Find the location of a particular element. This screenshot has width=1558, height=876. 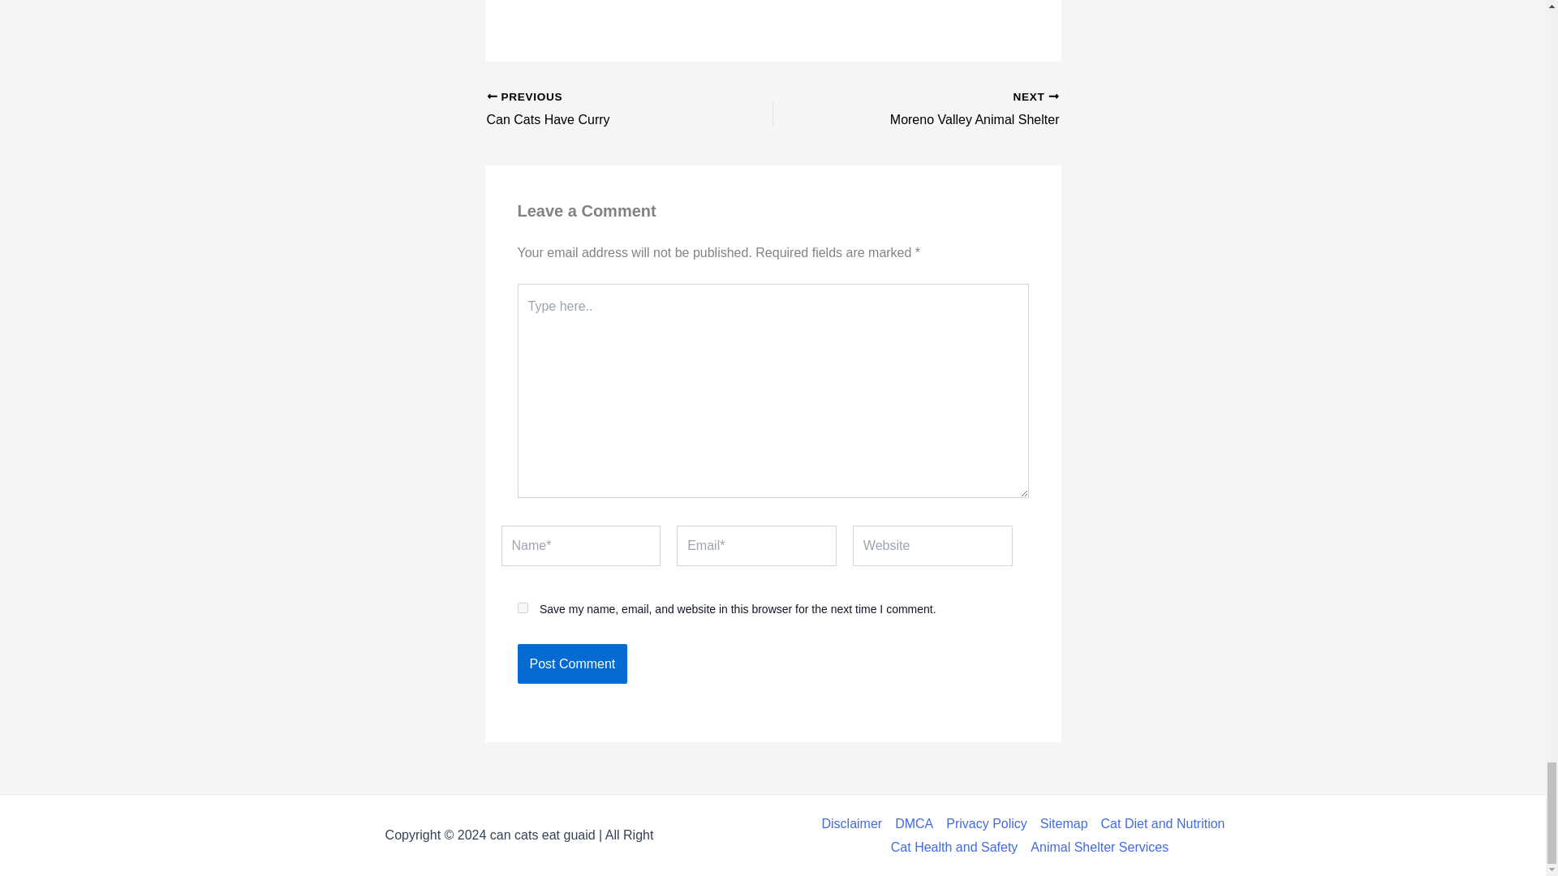

Cat Health and Safety is located at coordinates (1164, 824).